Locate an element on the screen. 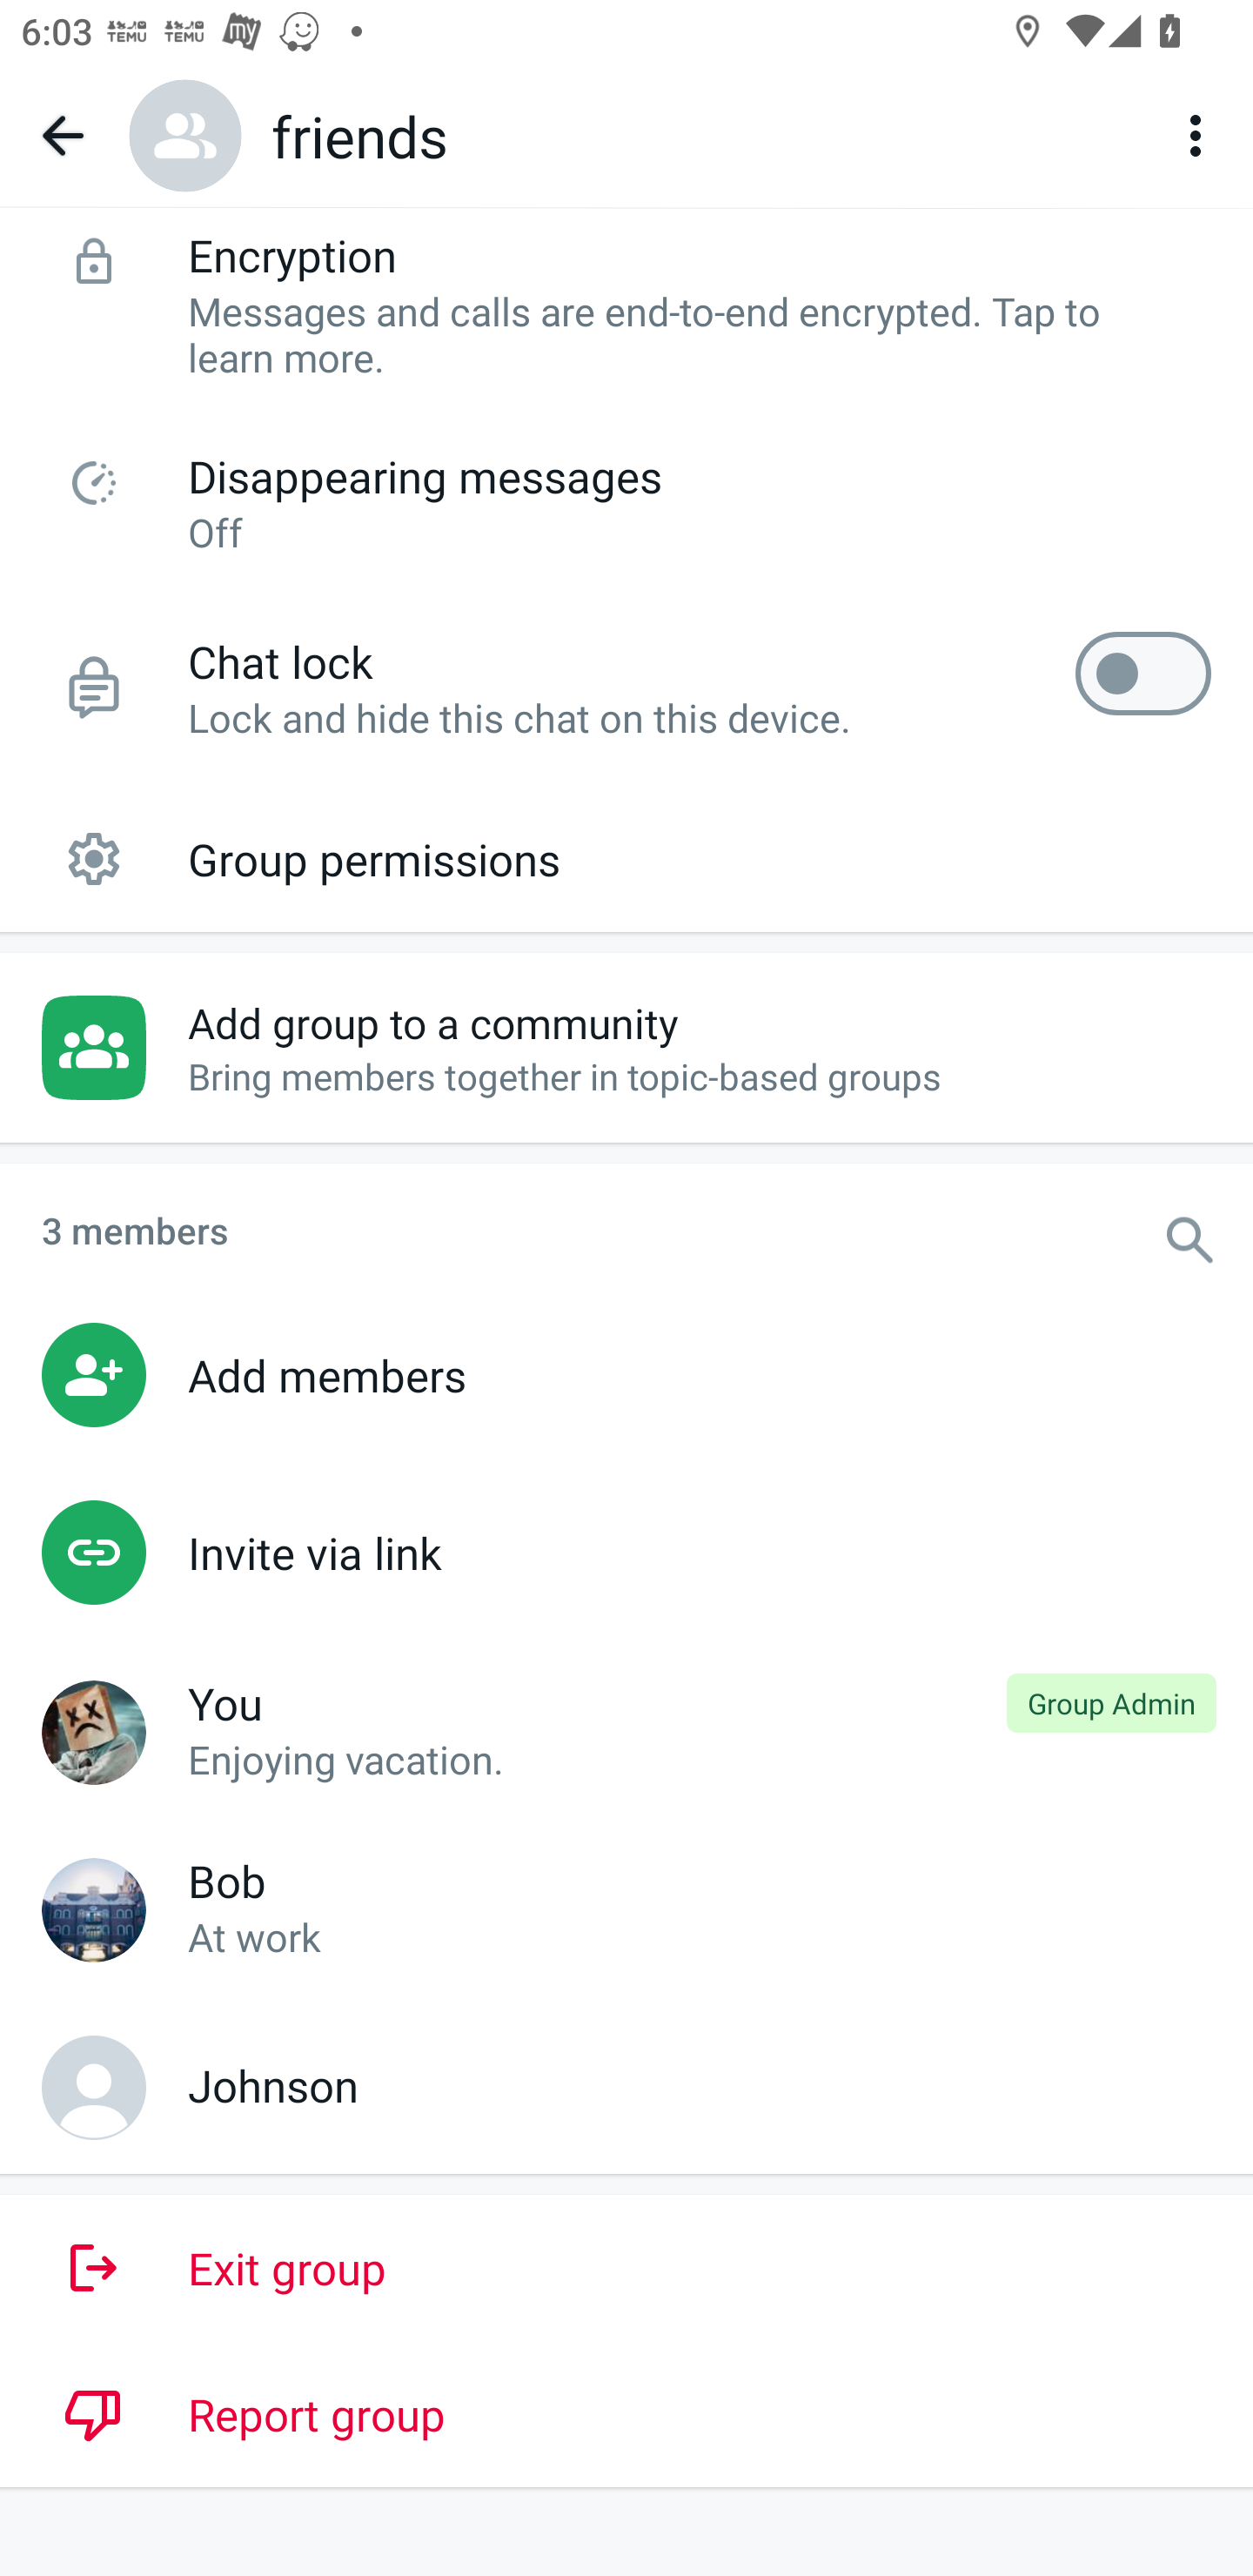 This screenshot has width=1253, height=2576. friends is located at coordinates (360, 136).